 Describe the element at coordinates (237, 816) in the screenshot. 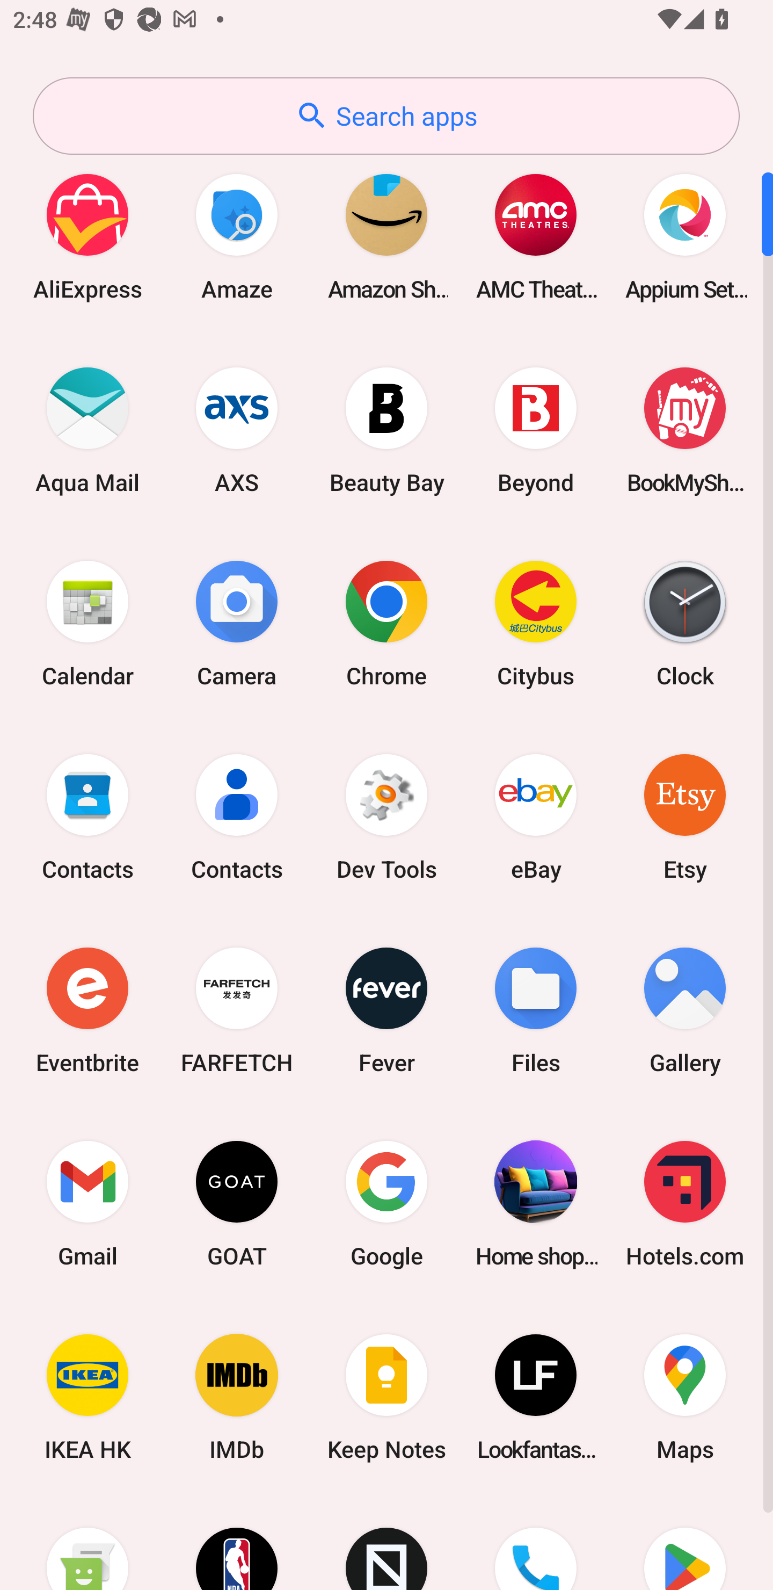

I see `Contacts` at that location.